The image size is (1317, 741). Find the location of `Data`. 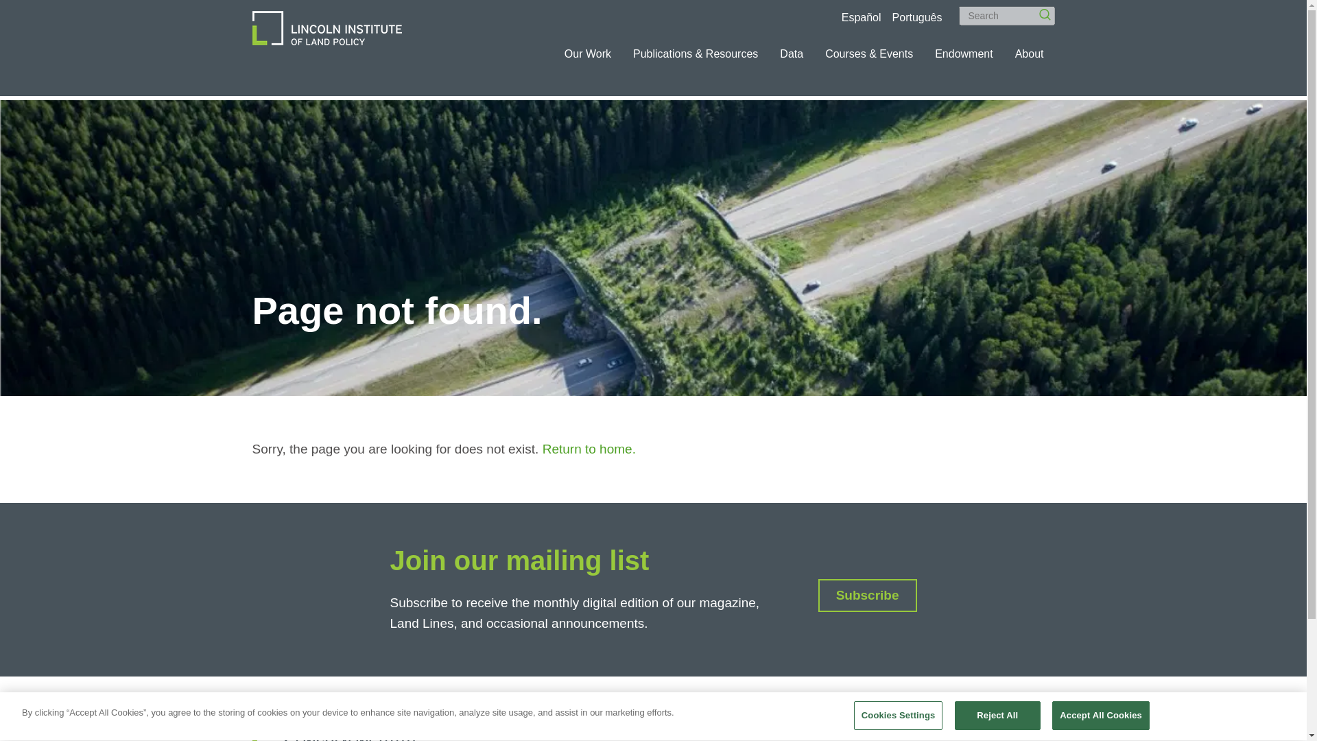

Data is located at coordinates (792, 54).